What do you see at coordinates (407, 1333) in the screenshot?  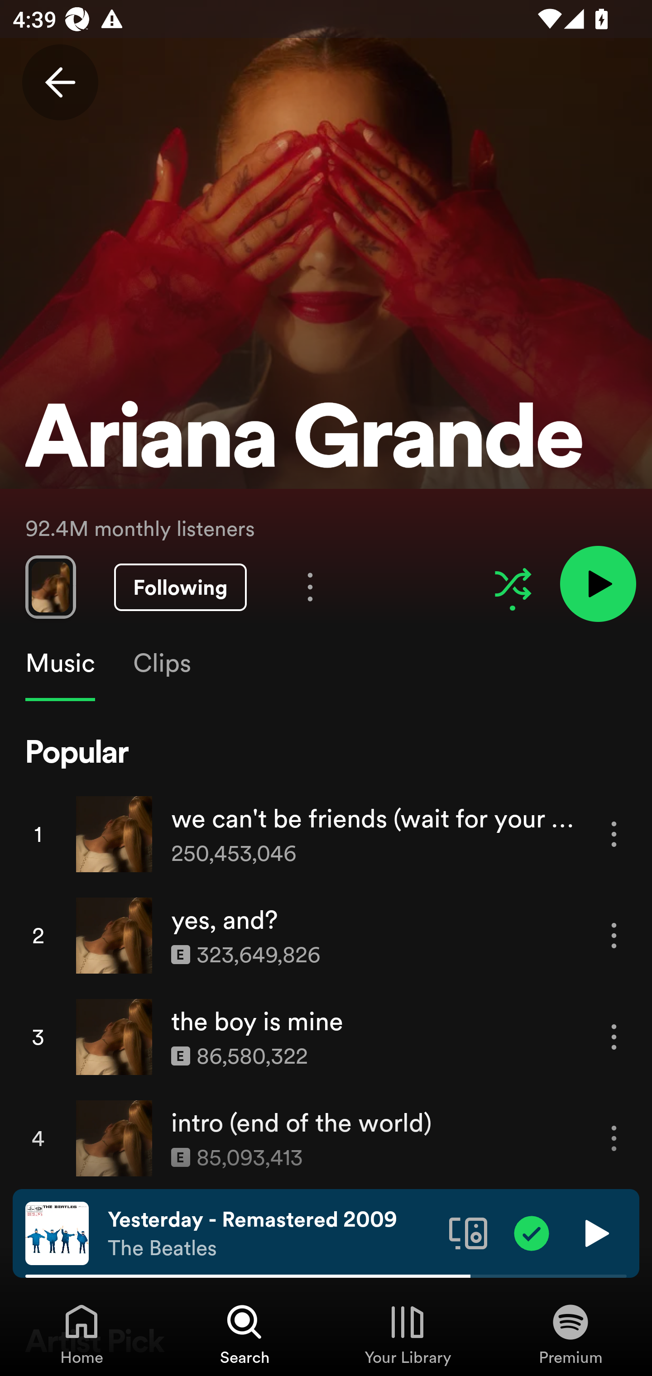 I see `Your Library, Tab 3 of 4 Your Library Your Library` at bounding box center [407, 1333].